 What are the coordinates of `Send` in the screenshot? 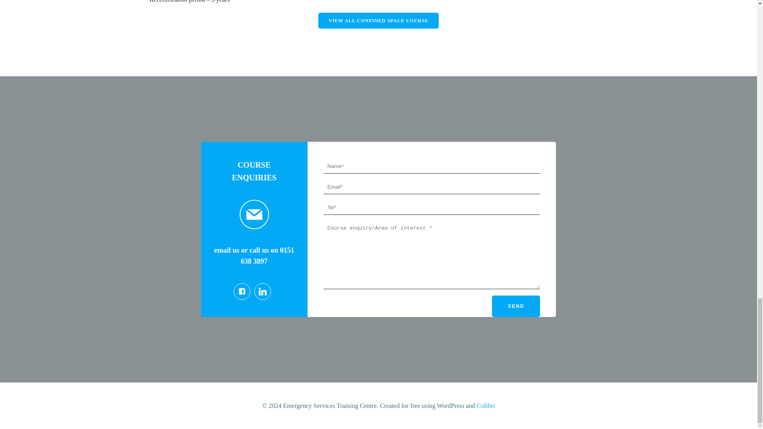 It's located at (516, 306).